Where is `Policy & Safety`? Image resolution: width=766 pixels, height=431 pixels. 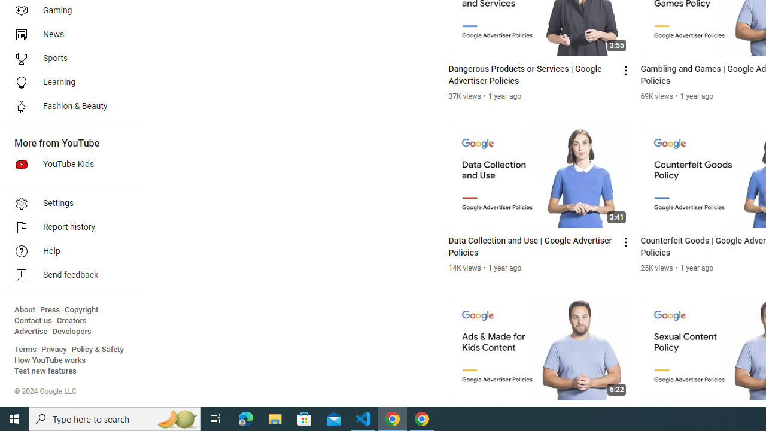 Policy & Safety is located at coordinates (98, 350).